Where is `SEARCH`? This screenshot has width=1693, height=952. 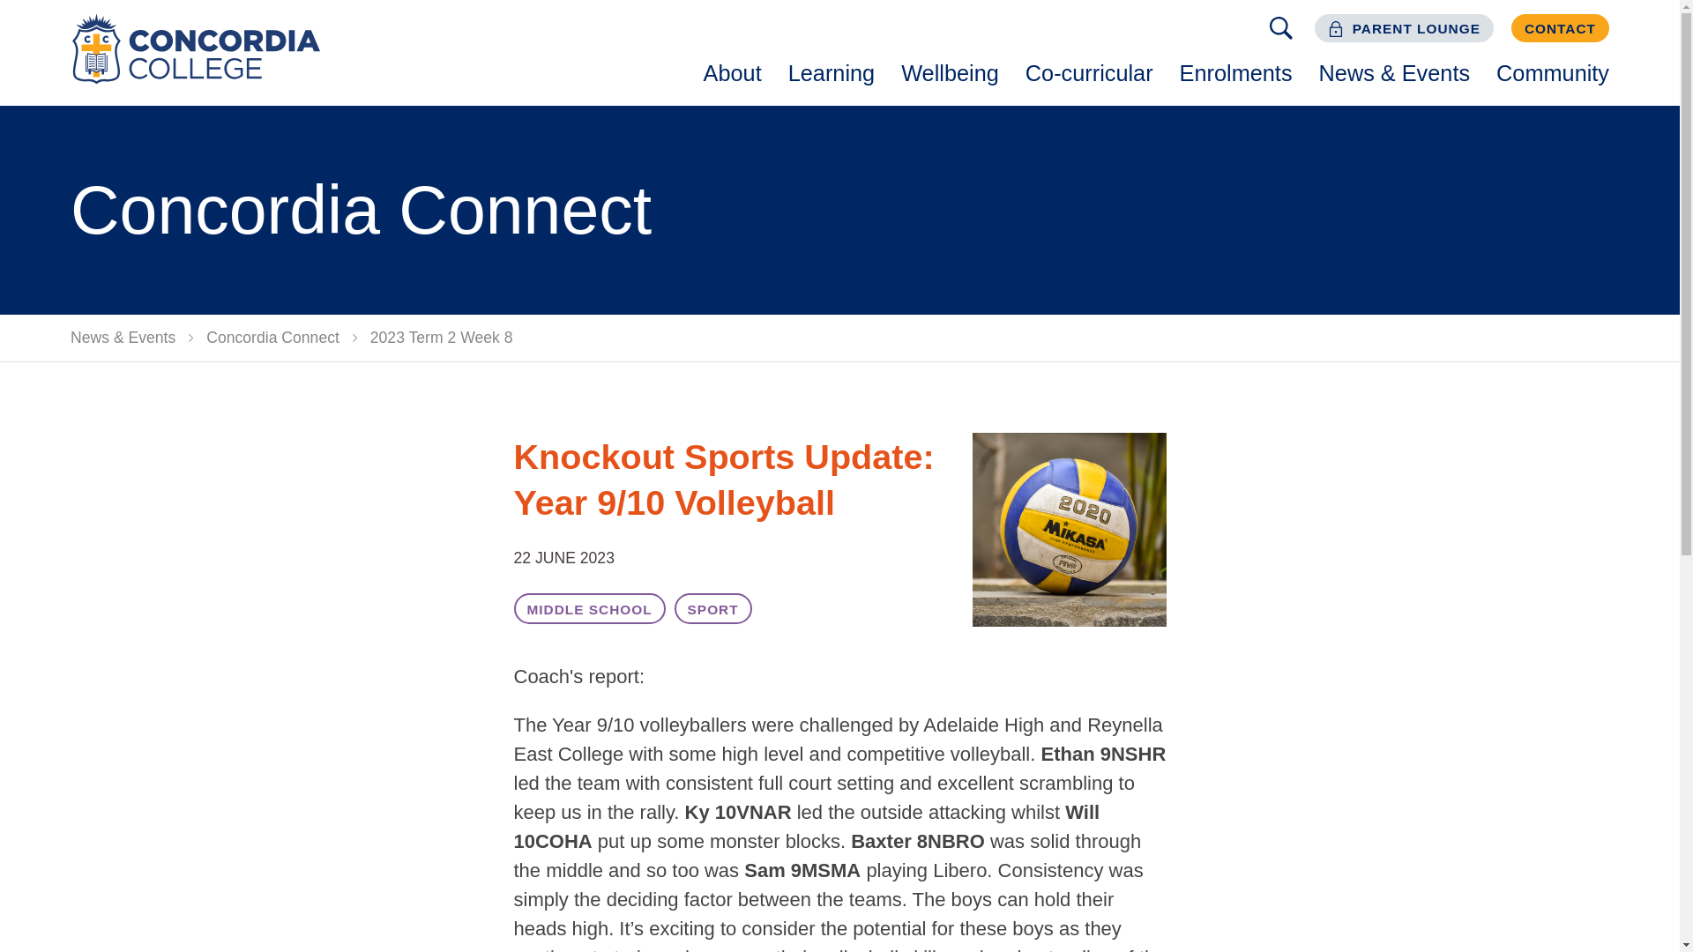 SEARCH is located at coordinates (1280, 28).